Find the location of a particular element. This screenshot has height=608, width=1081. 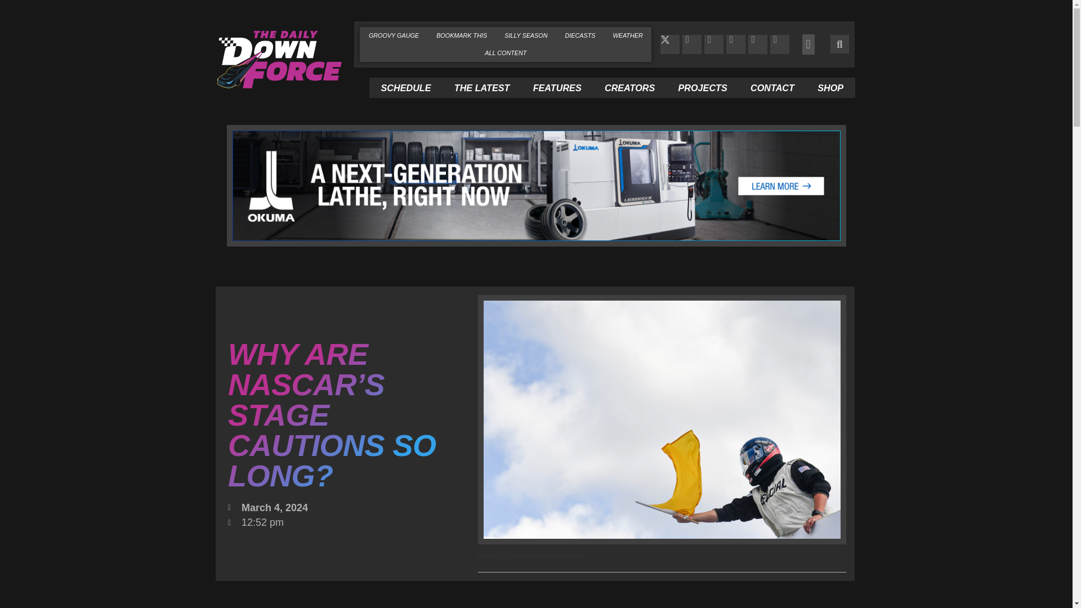

WEATHER is located at coordinates (628, 35).